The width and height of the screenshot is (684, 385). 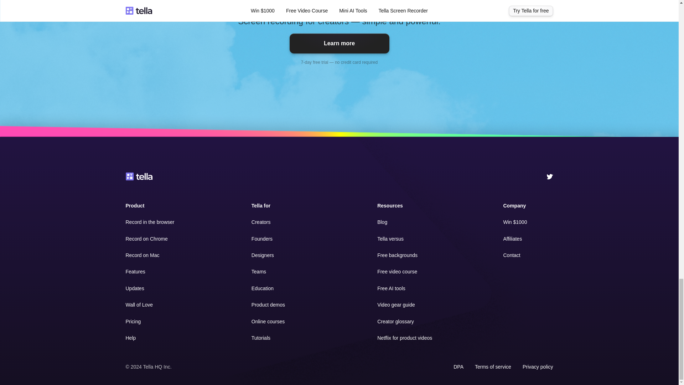 I want to click on Product, so click(x=135, y=206).